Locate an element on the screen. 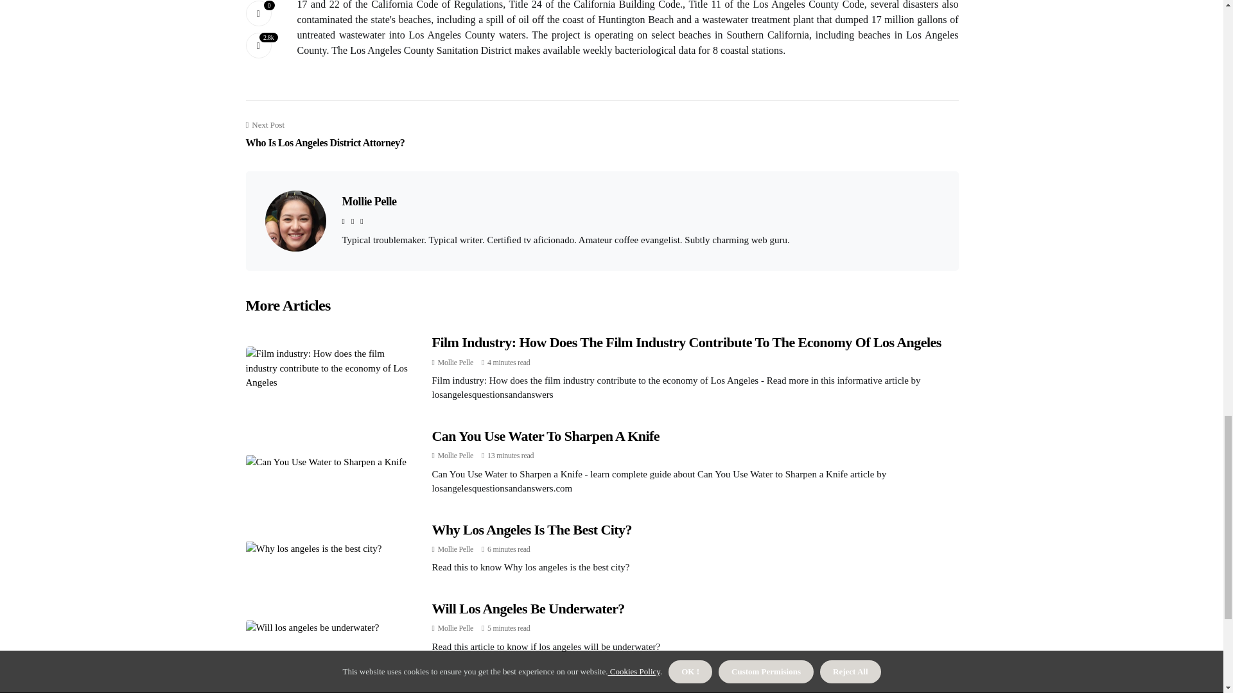 This screenshot has width=1233, height=693. Posts by Mollie Pelle is located at coordinates (455, 456).